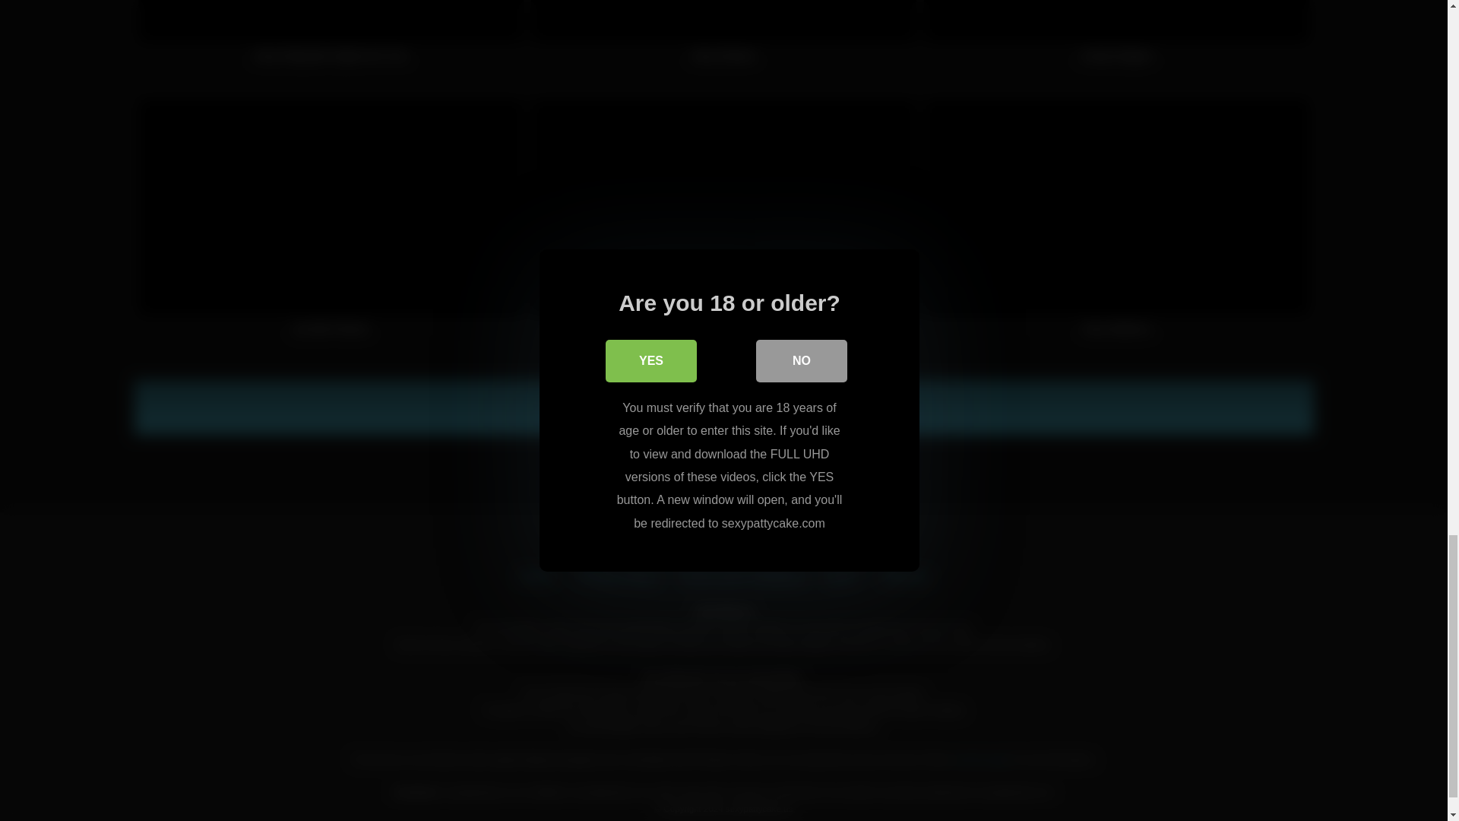  Describe the element at coordinates (723, 225) in the screenshot. I see `Tit Flashing` at that location.